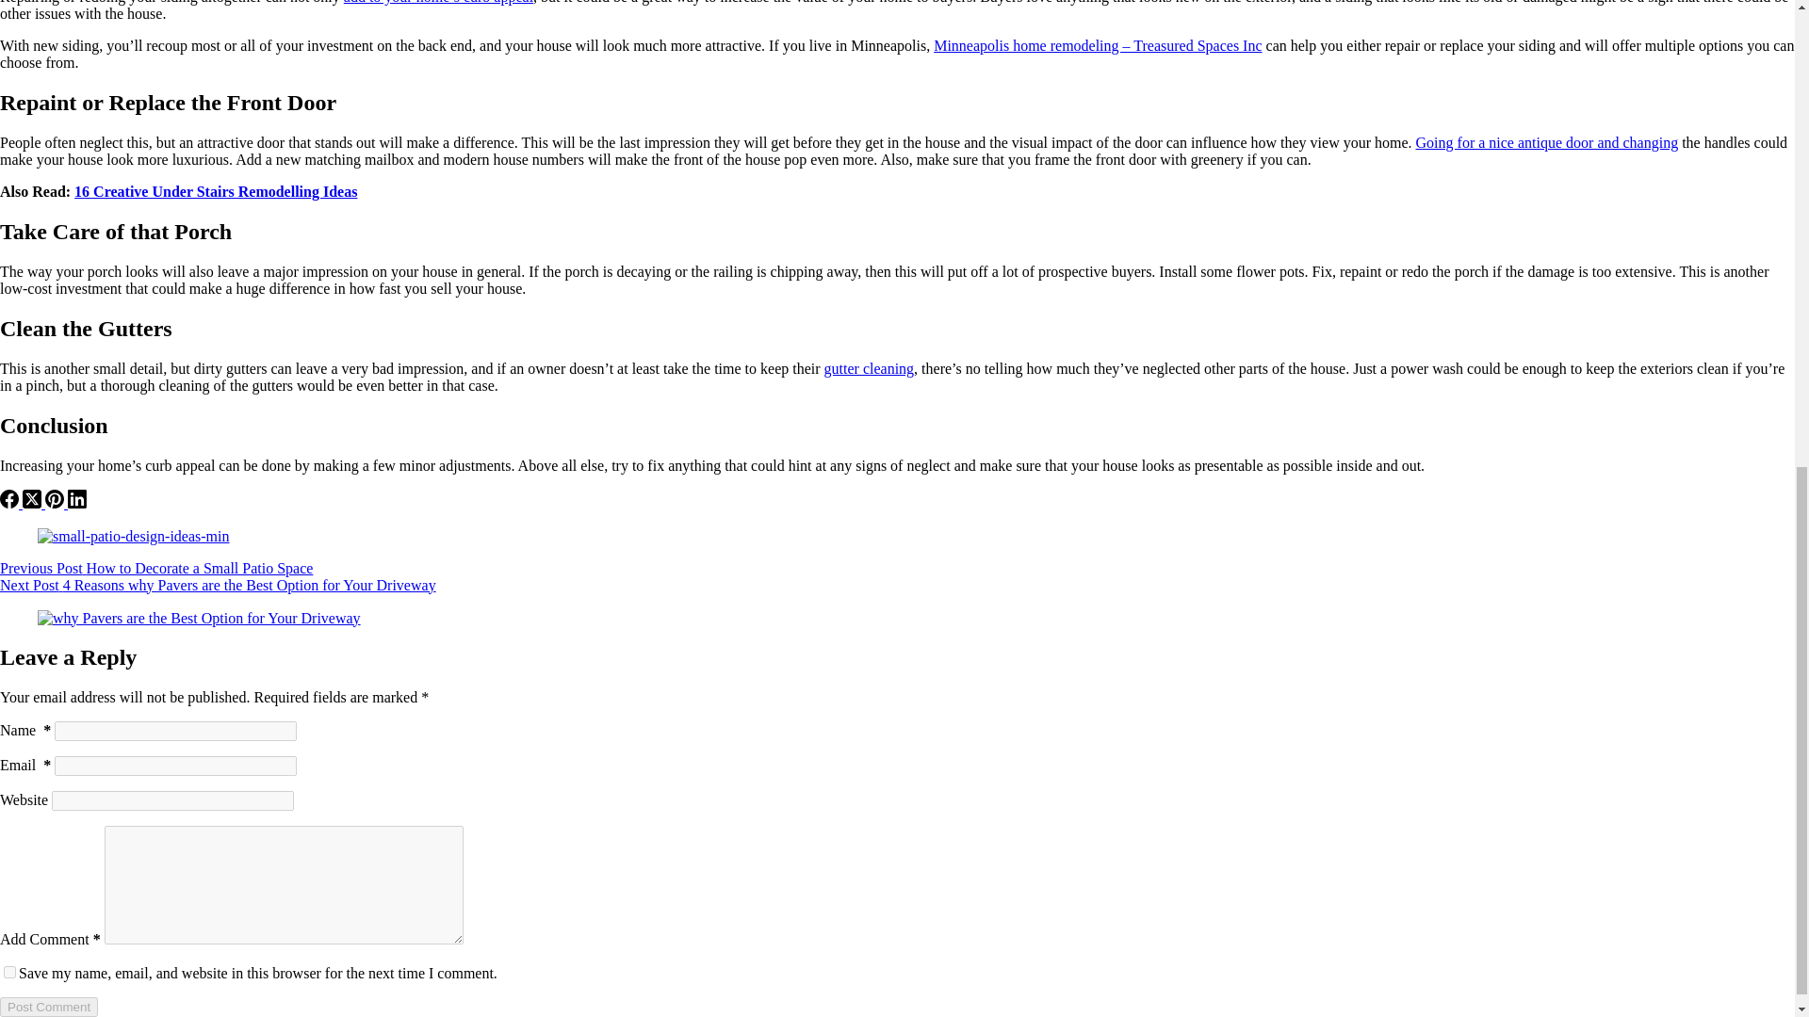 The image size is (1809, 1017). Describe the element at coordinates (215, 191) in the screenshot. I see `16 Creative Under Stairs Remodelling Ideas` at that location.